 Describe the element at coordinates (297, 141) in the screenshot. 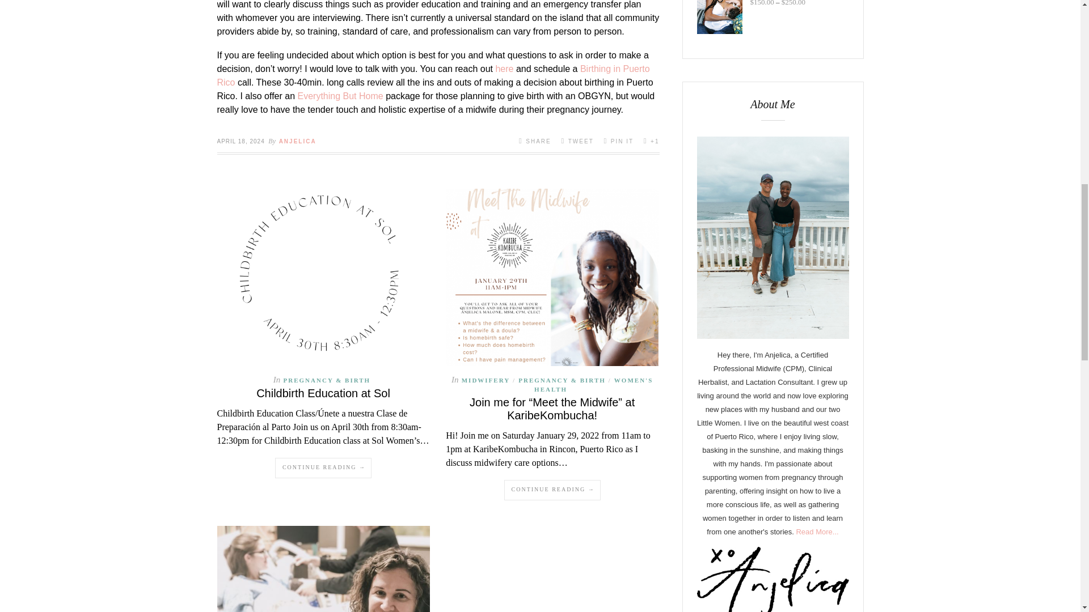

I see `ANJELICA` at that location.